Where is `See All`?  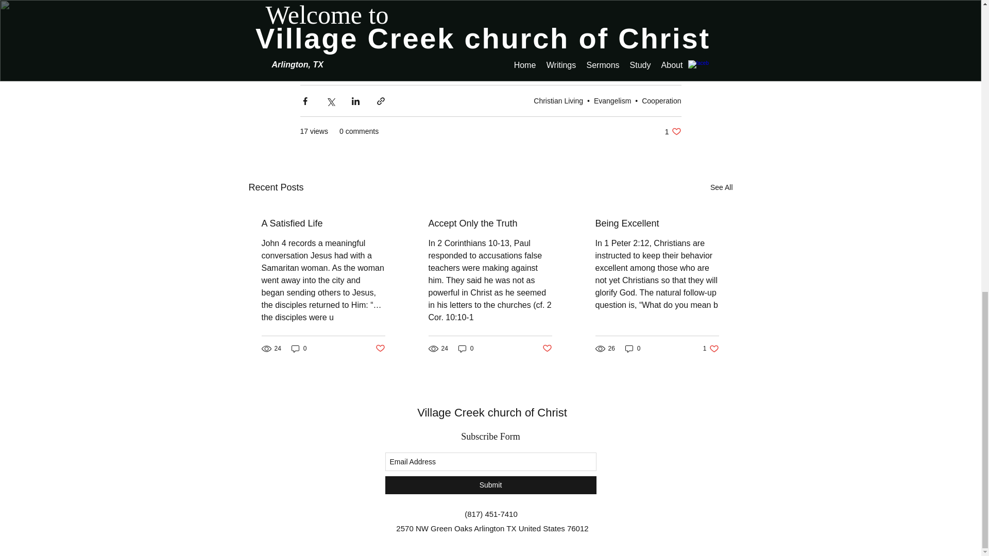
See All is located at coordinates (558, 100).